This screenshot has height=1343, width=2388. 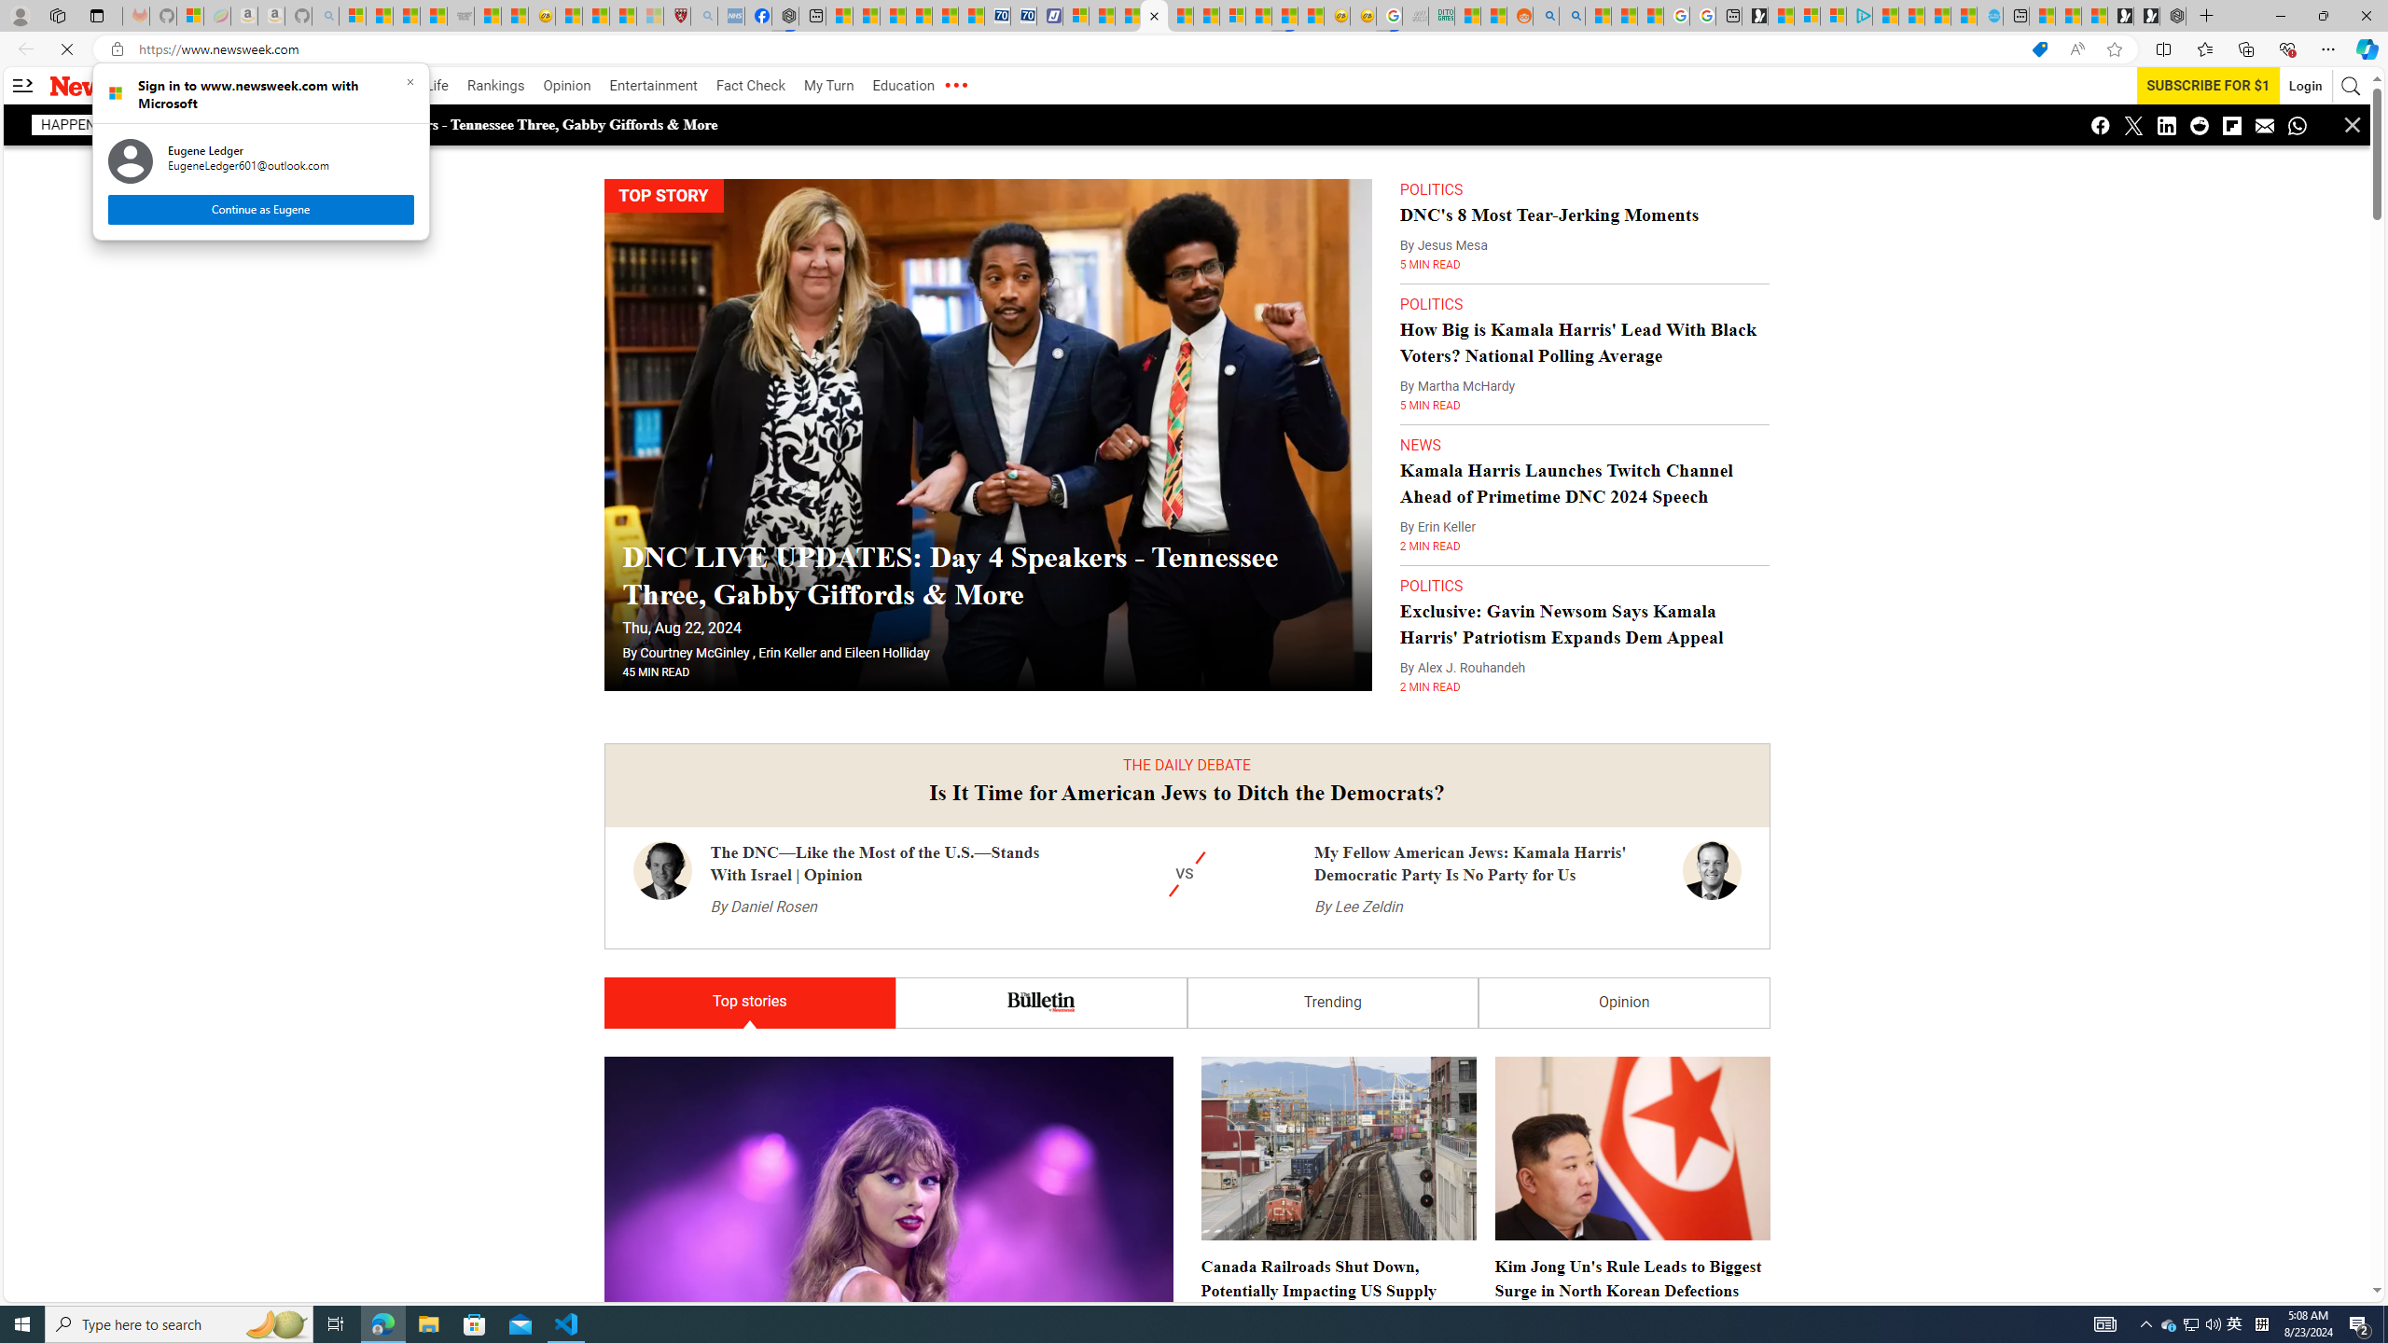 I want to click on AutomationID: 4105, so click(x=2104, y=1324).